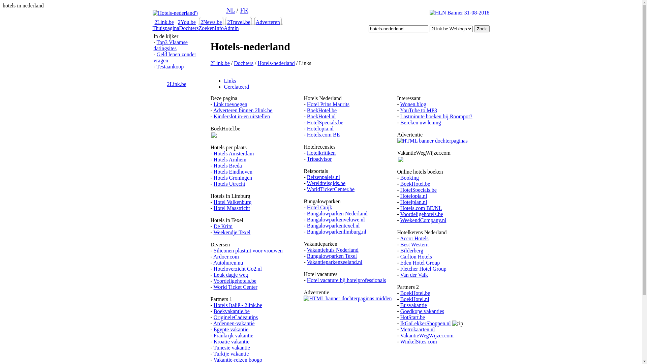 The image size is (647, 364). Describe the element at coordinates (230, 81) in the screenshot. I see `Links` at that location.